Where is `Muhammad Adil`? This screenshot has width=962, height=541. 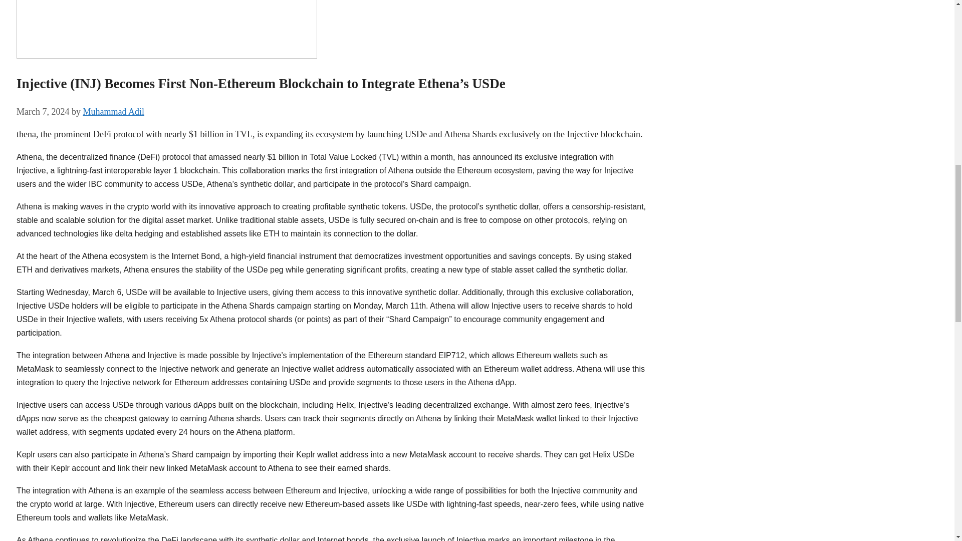
Muhammad Adil is located at coordinates (113, 111).